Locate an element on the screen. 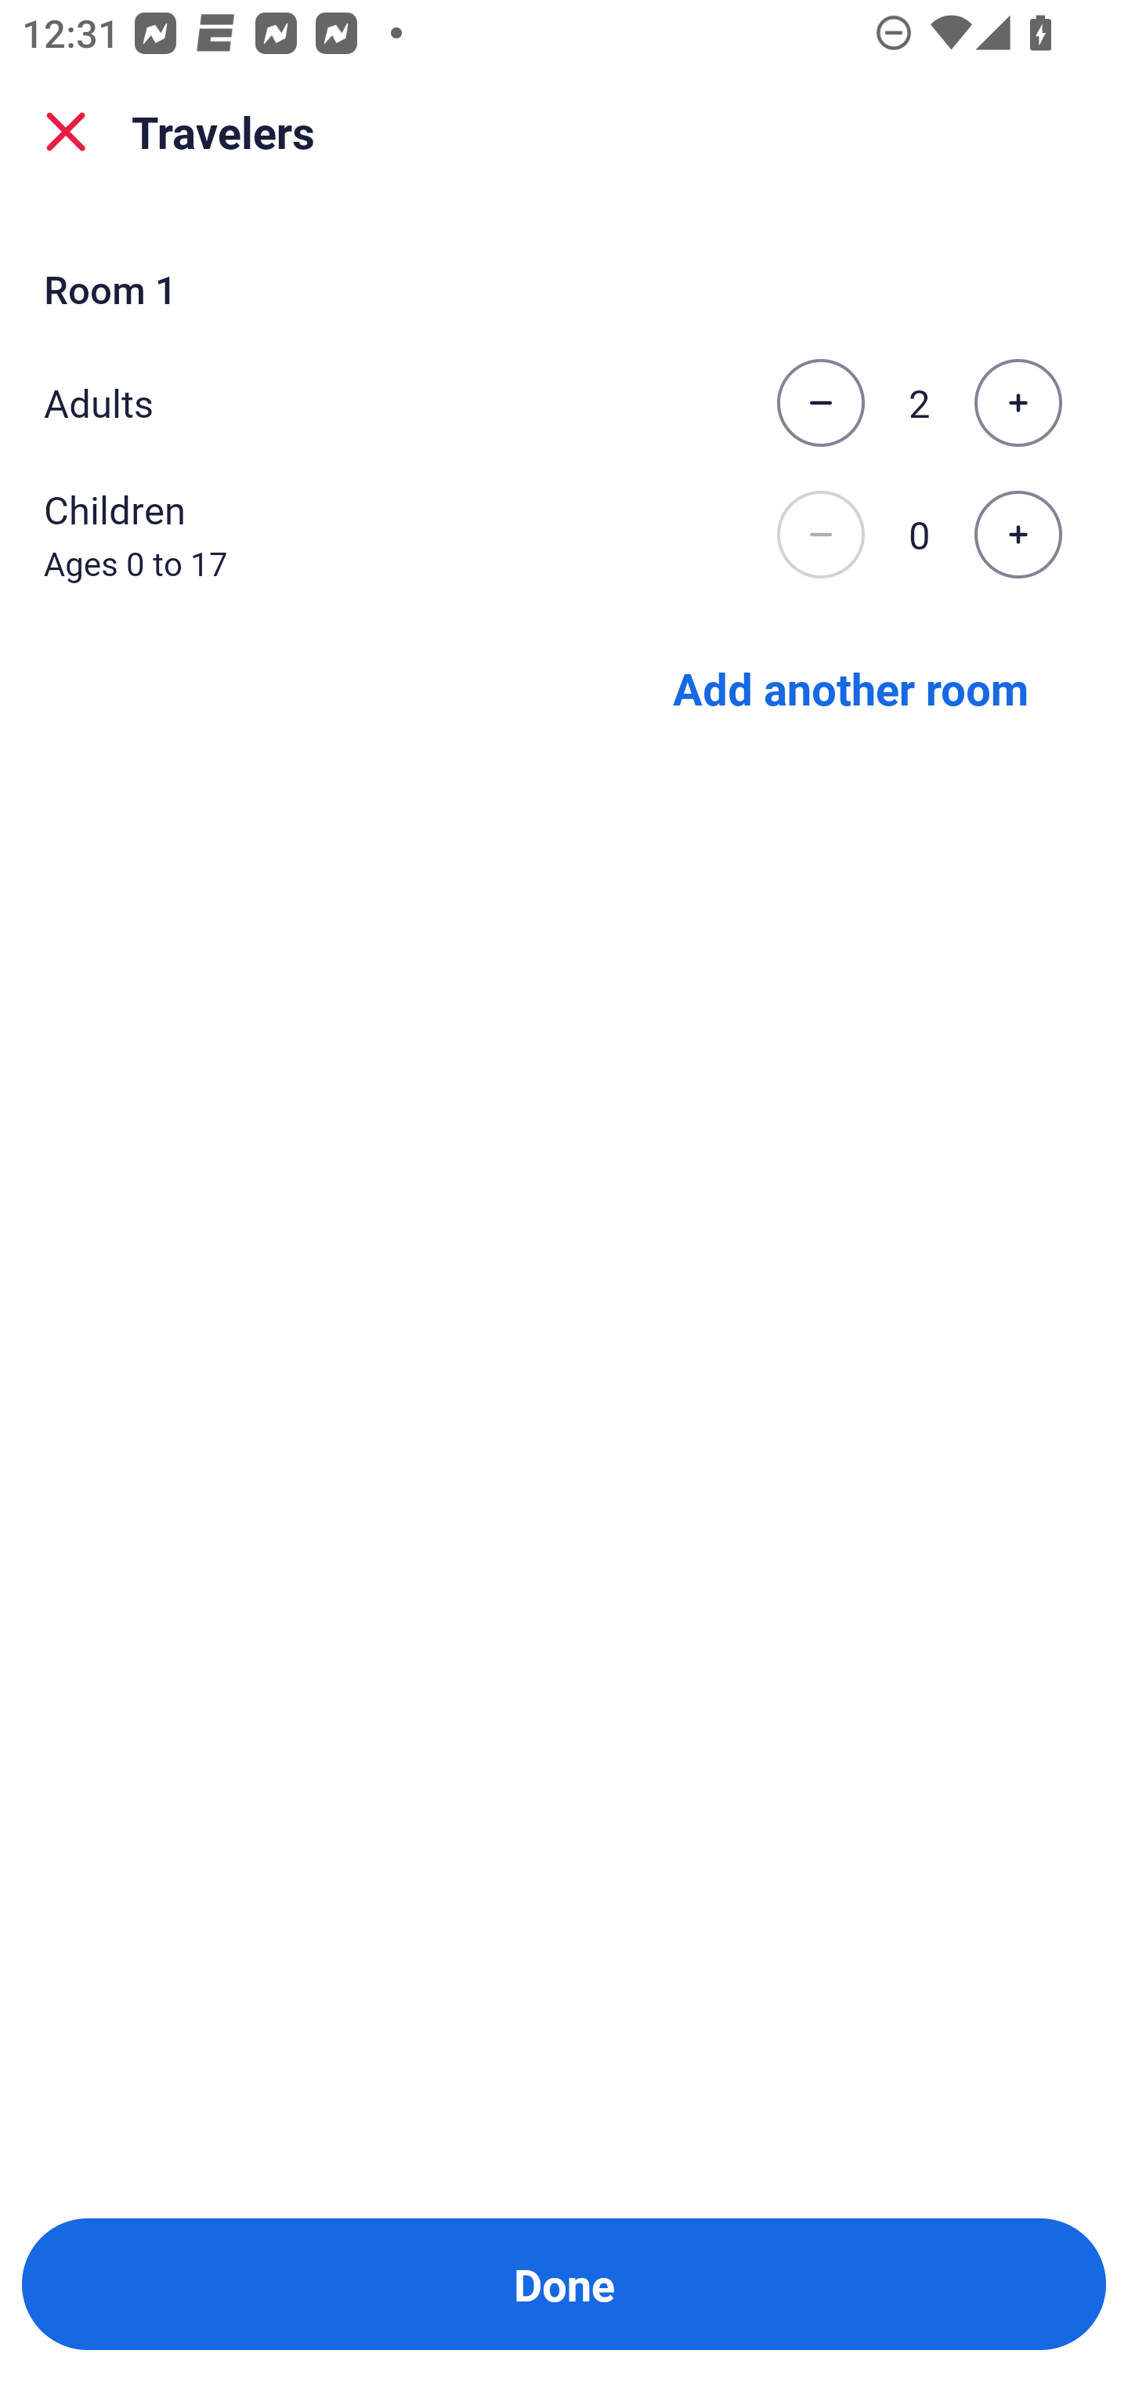  Increase the number of children is located at coordinates (1018, 535).